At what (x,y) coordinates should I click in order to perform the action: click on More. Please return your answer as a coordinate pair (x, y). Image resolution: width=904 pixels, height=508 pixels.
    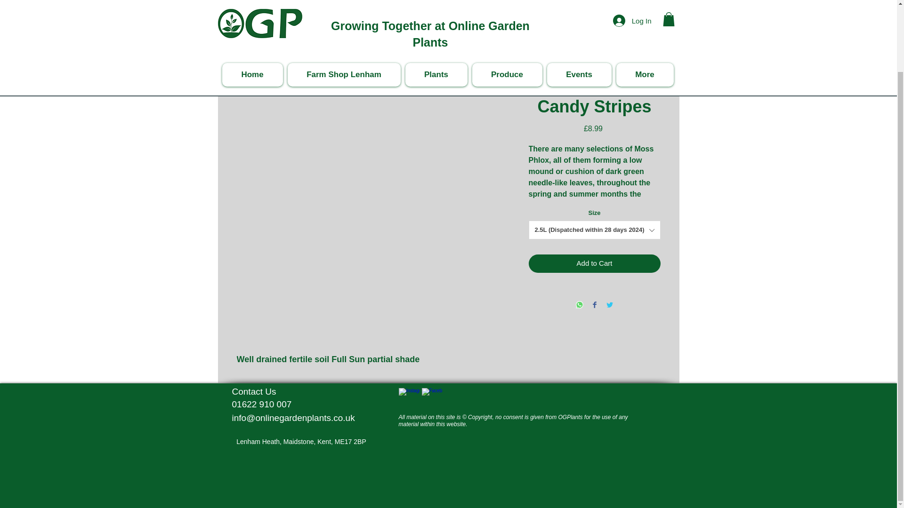
    Looking at the image, I should click on (644, 5).